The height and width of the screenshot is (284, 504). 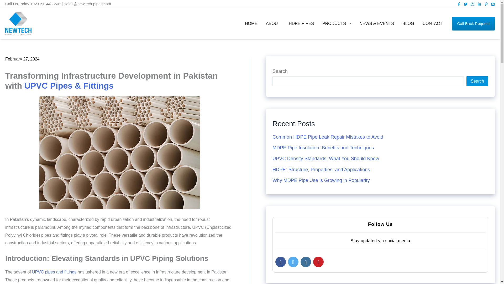 I want to click on HOME, so click(x=251, y=23).